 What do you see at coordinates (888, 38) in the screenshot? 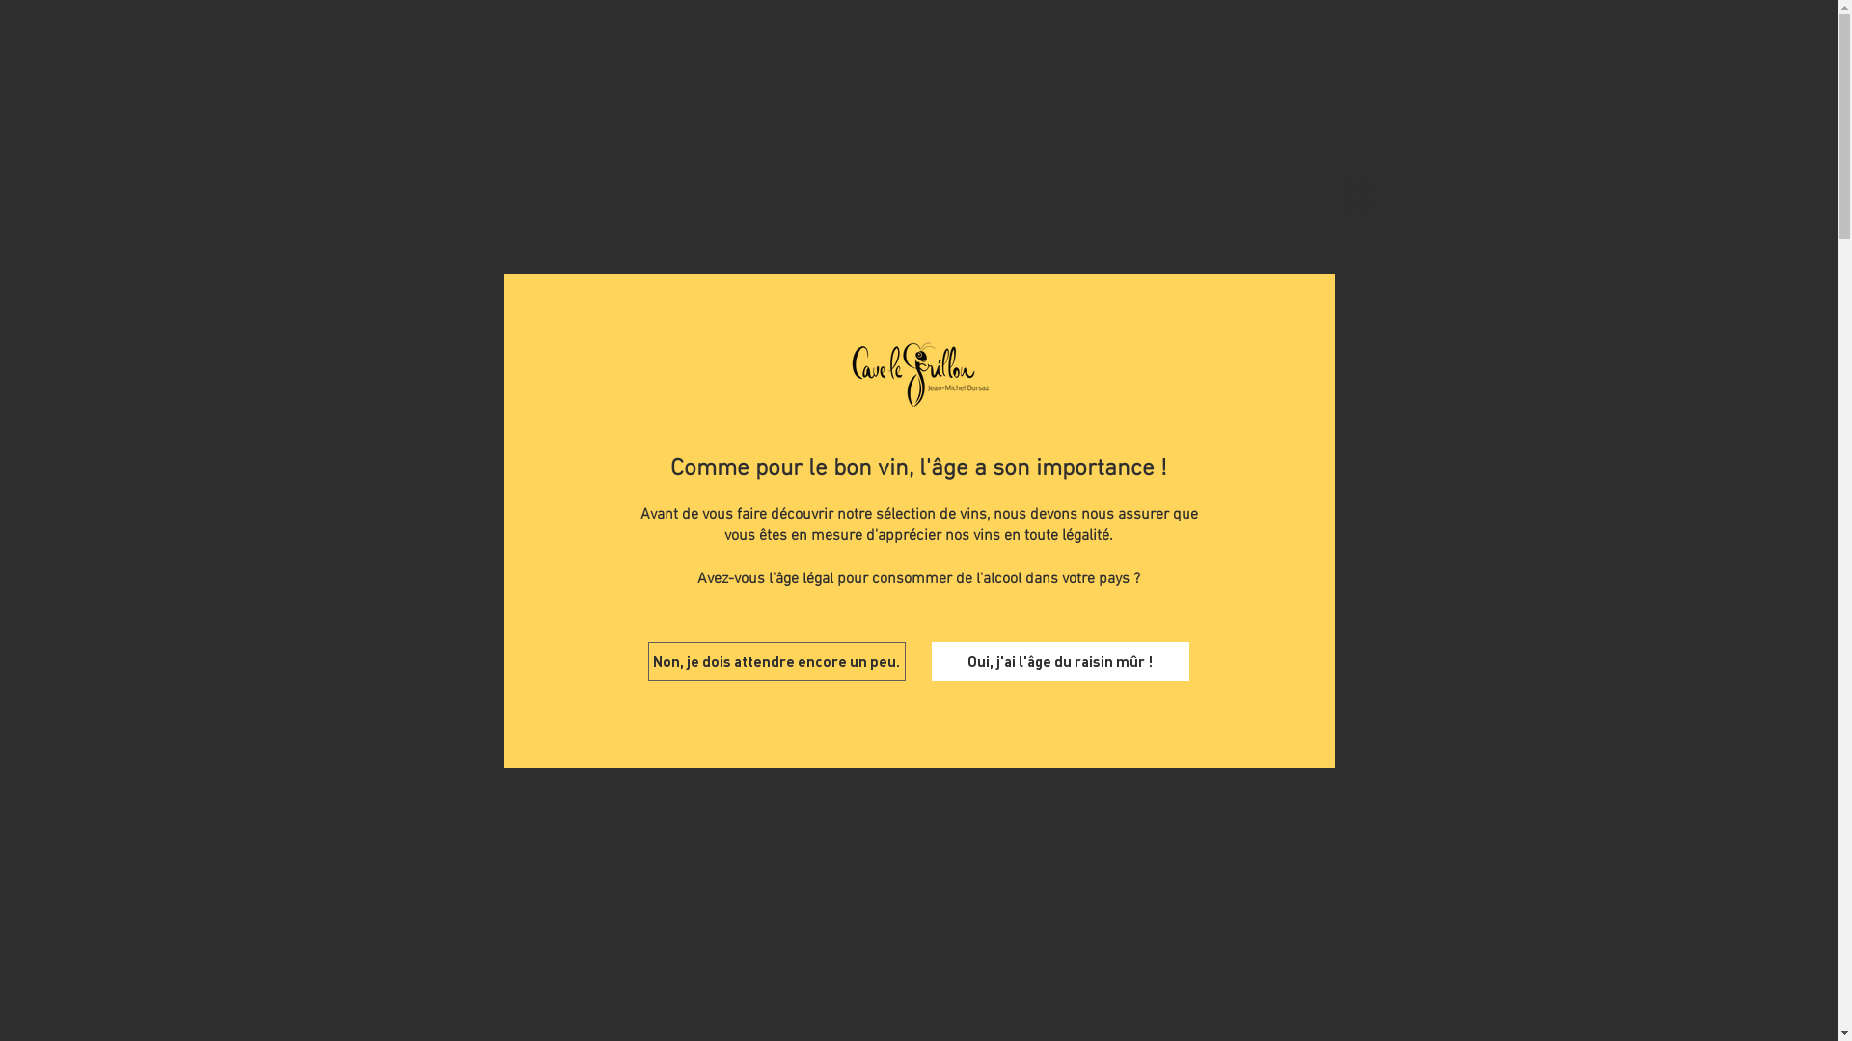
I see `Boutique` at bounding box center [888, 38].